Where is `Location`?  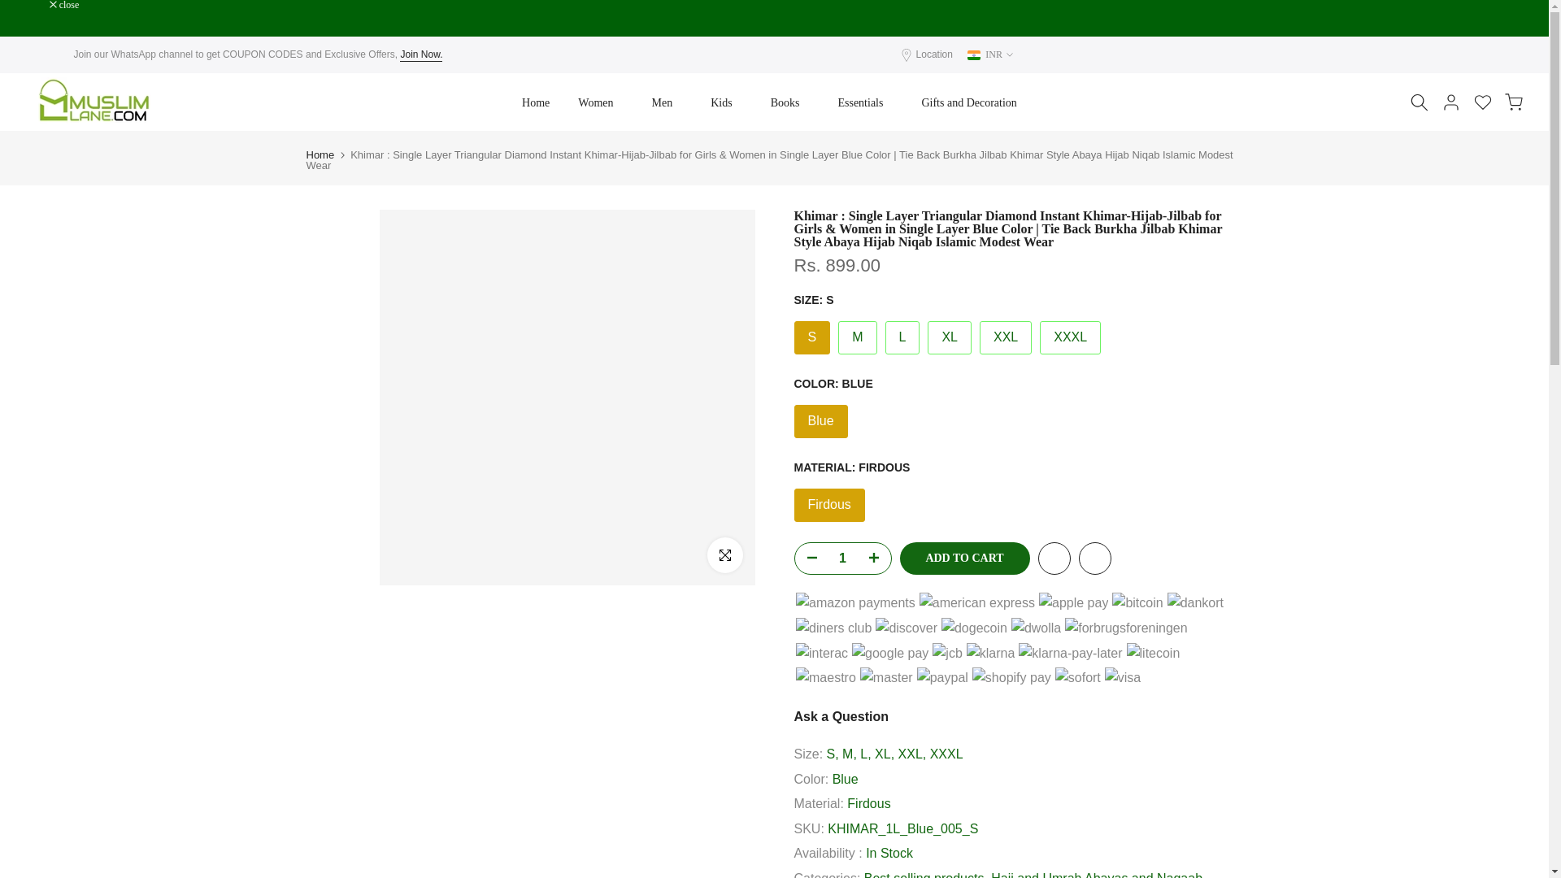
Location is located at coordinates (934, 54).